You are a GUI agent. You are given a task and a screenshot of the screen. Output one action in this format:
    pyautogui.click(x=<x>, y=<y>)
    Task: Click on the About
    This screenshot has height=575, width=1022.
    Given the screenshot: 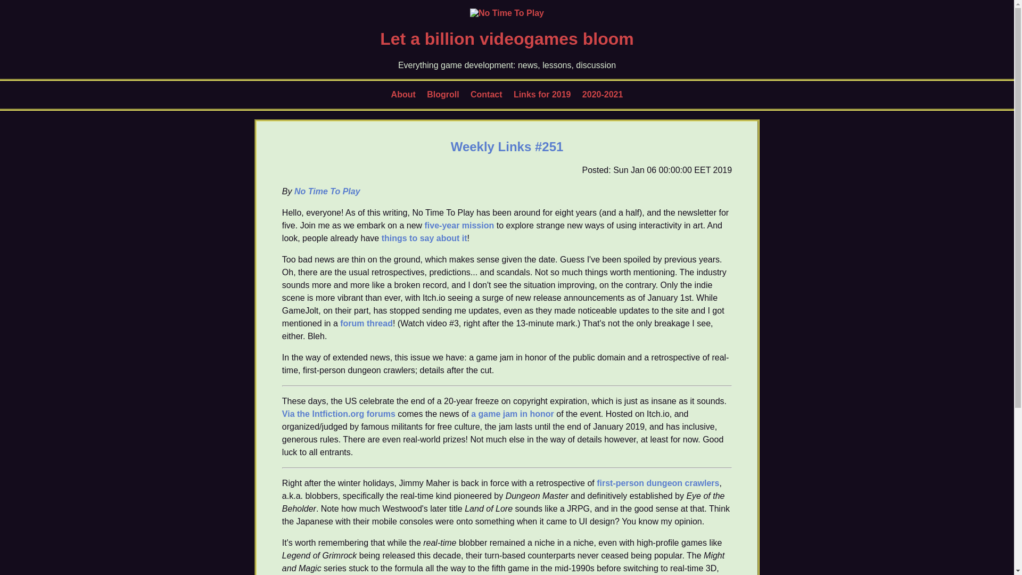 What is the action you would take?
    pyautogui.click(x=403, y=94)
    